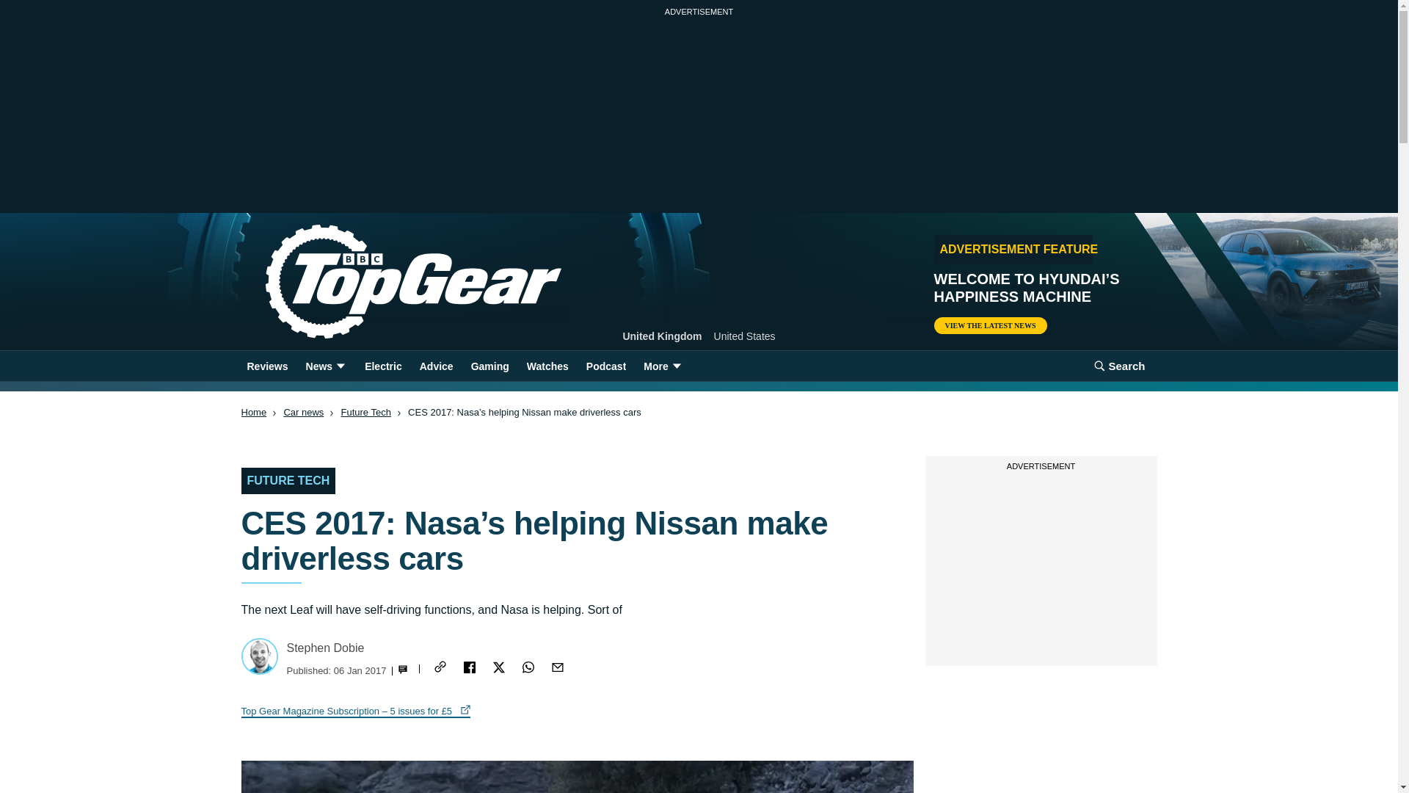 Image resolution: width=1409 pixels, height=793 pixels. Describe the element at coordinates (745, 336) in the screenshot. I see `United States` at that location.